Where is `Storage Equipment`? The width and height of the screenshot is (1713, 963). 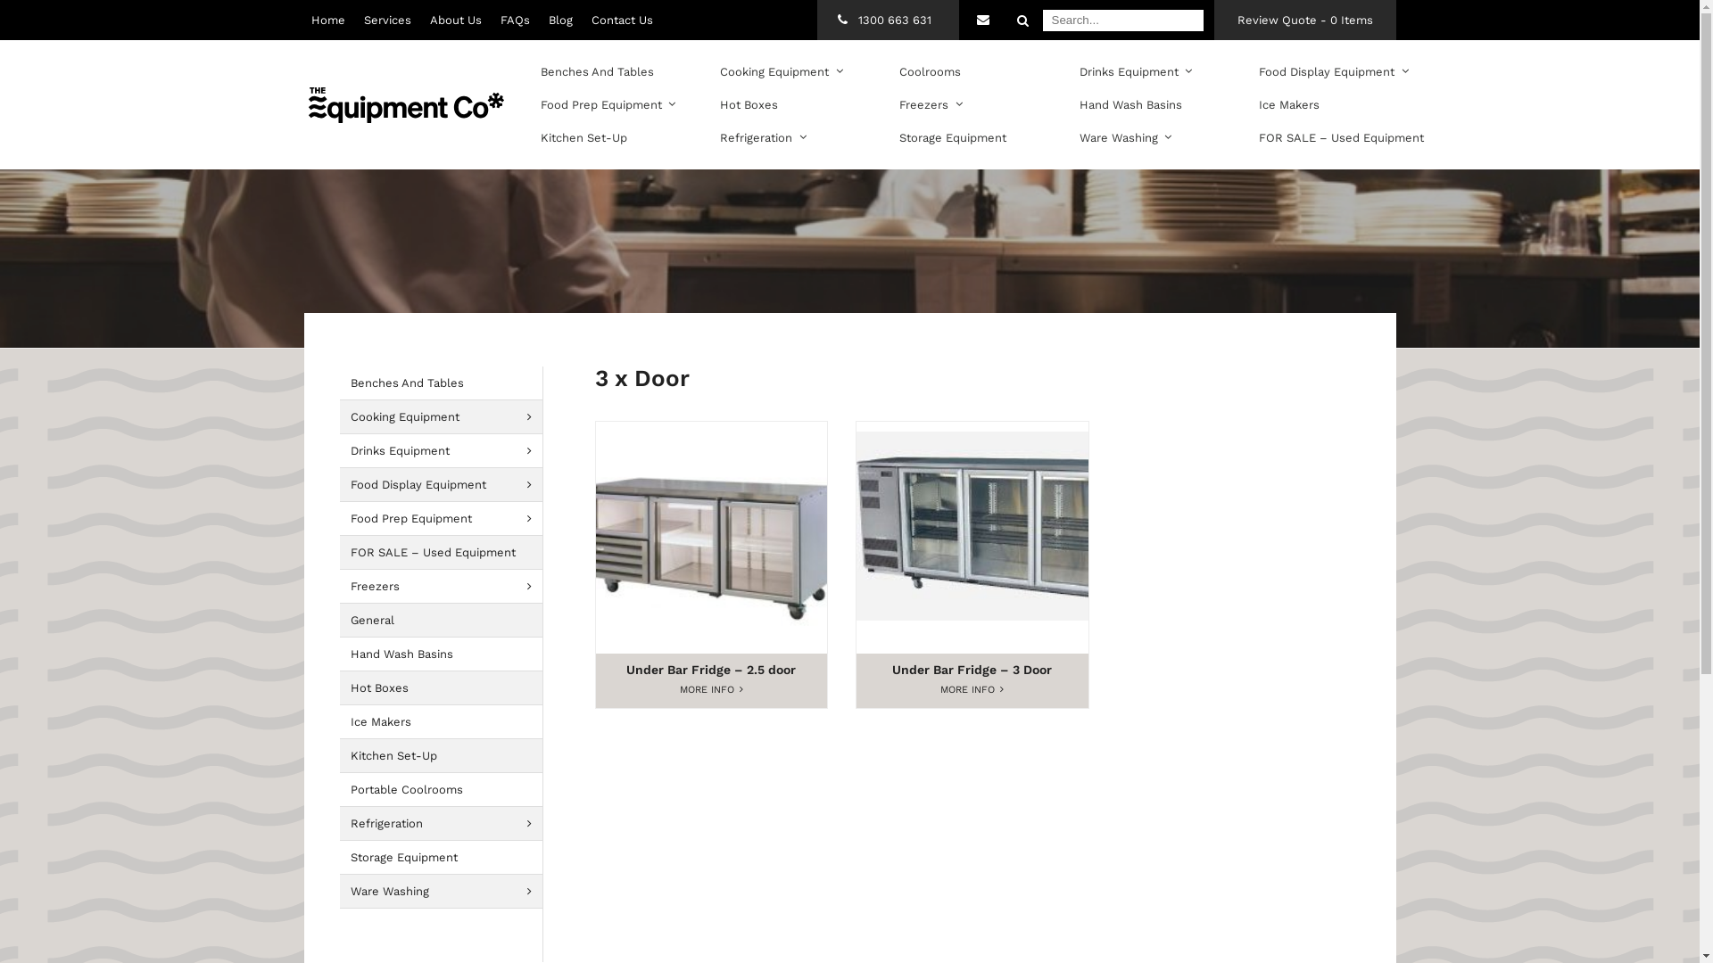 Storage Equipment is located at coordinates (953, 137).